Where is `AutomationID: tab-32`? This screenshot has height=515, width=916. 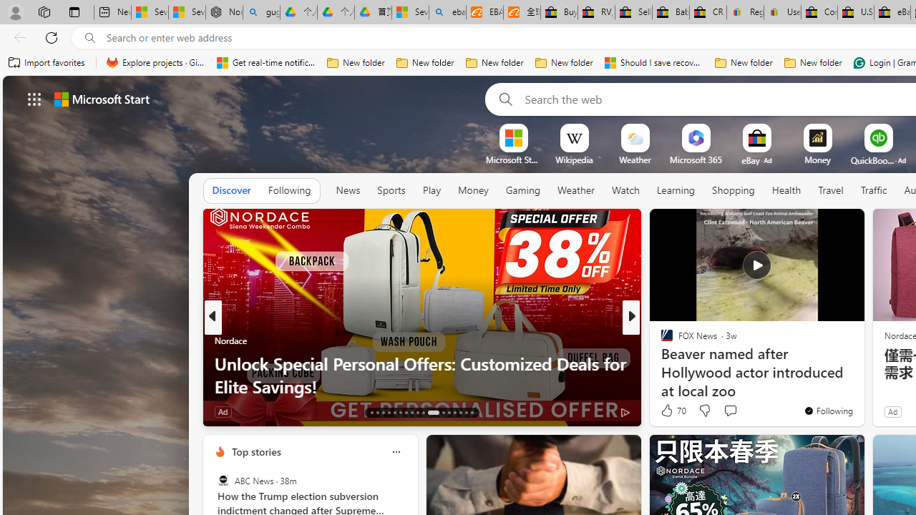 AutomationID: tab-32 is located at coordinates (455, 412).